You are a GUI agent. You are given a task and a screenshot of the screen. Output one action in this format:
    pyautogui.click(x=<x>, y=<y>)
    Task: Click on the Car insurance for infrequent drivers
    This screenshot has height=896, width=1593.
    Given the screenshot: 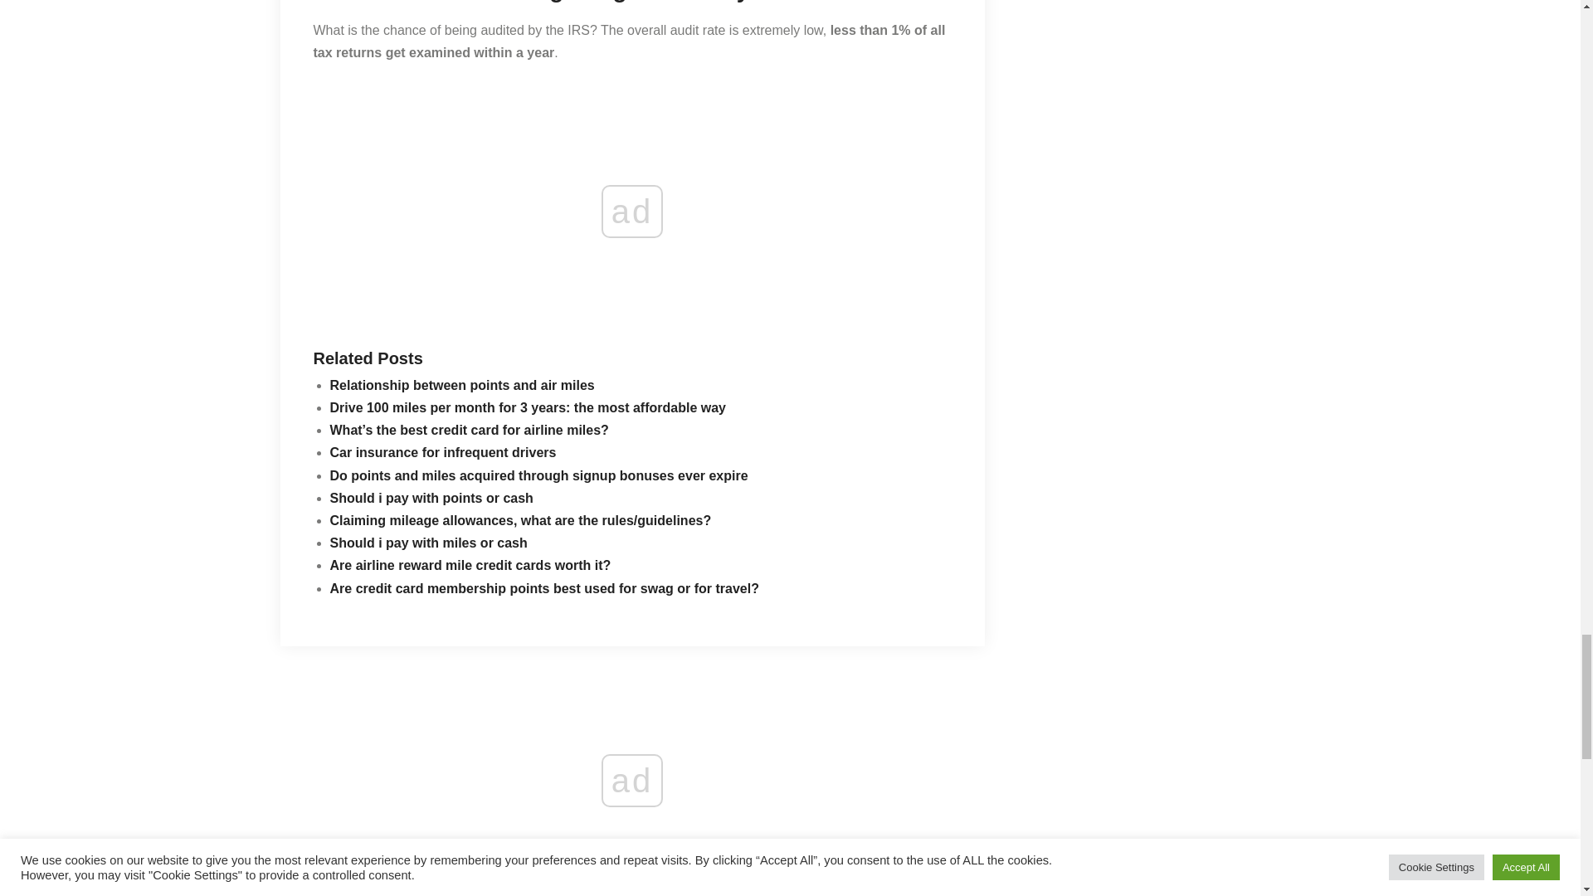 What is the action you would take?
    pyautogui.click(x=443, y=452)
    